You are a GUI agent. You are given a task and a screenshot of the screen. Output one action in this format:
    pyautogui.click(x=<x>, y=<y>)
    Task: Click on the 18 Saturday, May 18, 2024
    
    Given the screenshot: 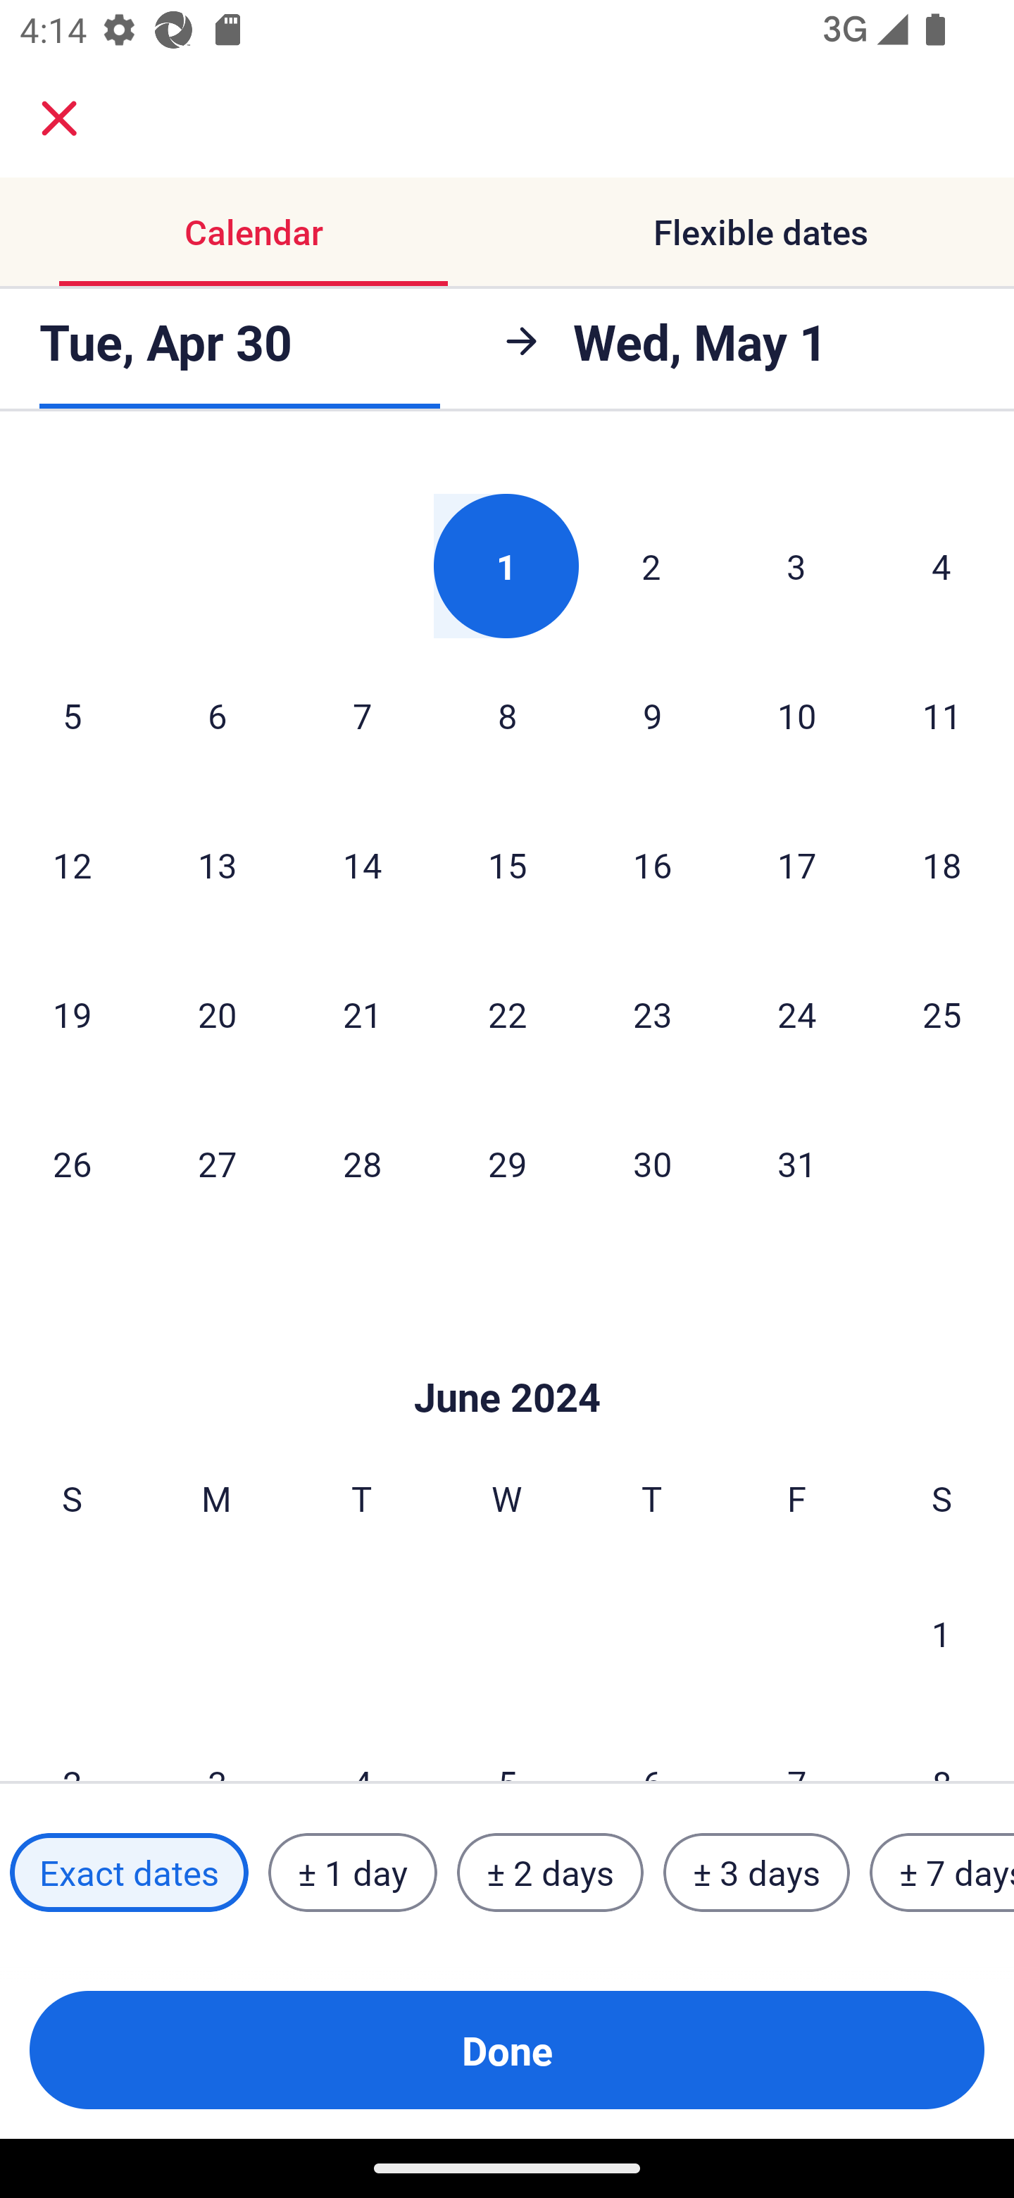 What is the action you would take?
    pyautogui.click(x=942, y=865)
    